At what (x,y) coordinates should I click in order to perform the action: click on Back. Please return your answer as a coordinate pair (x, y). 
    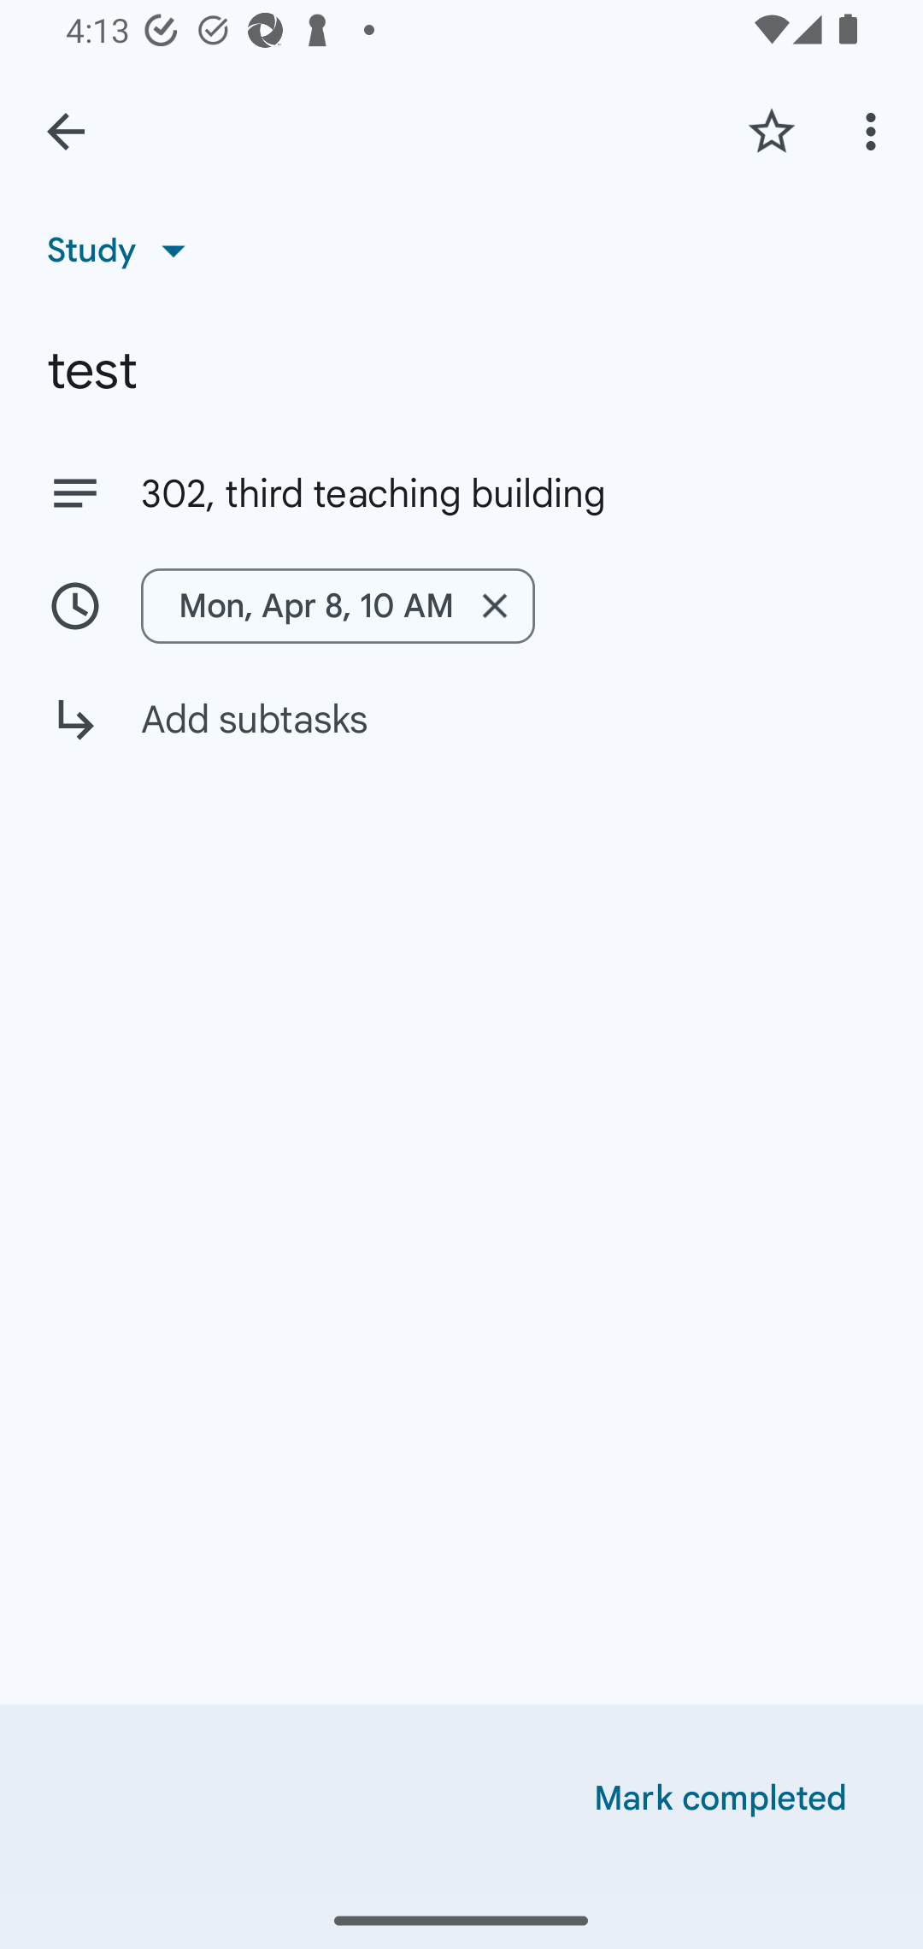
    Looking at the image, I should click on (66, 132).